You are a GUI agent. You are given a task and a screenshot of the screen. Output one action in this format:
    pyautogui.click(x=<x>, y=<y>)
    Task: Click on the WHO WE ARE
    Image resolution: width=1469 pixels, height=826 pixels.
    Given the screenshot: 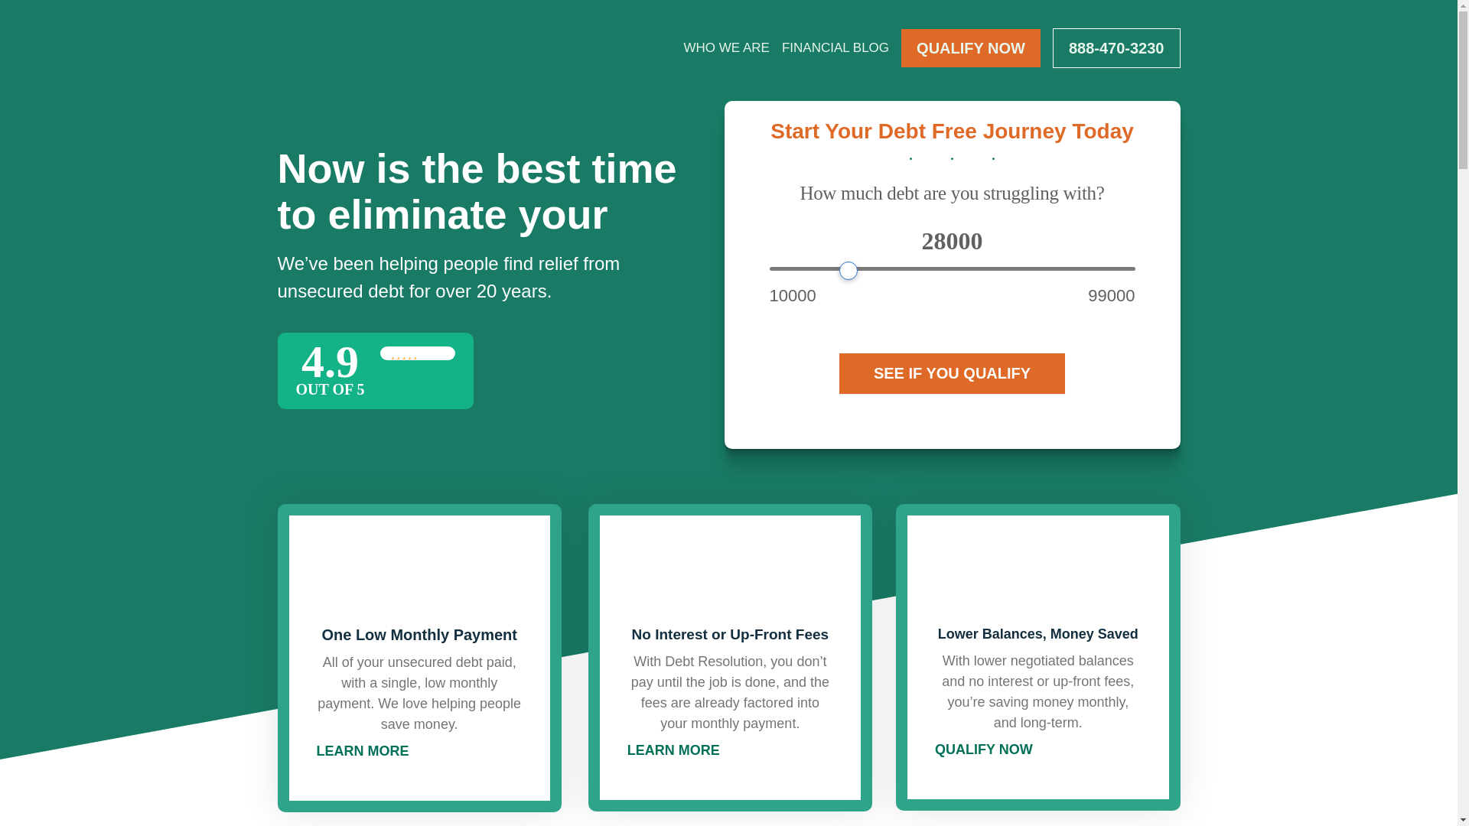 What is the action you would take?
    pyautogui.click(x=727, y=49)
    